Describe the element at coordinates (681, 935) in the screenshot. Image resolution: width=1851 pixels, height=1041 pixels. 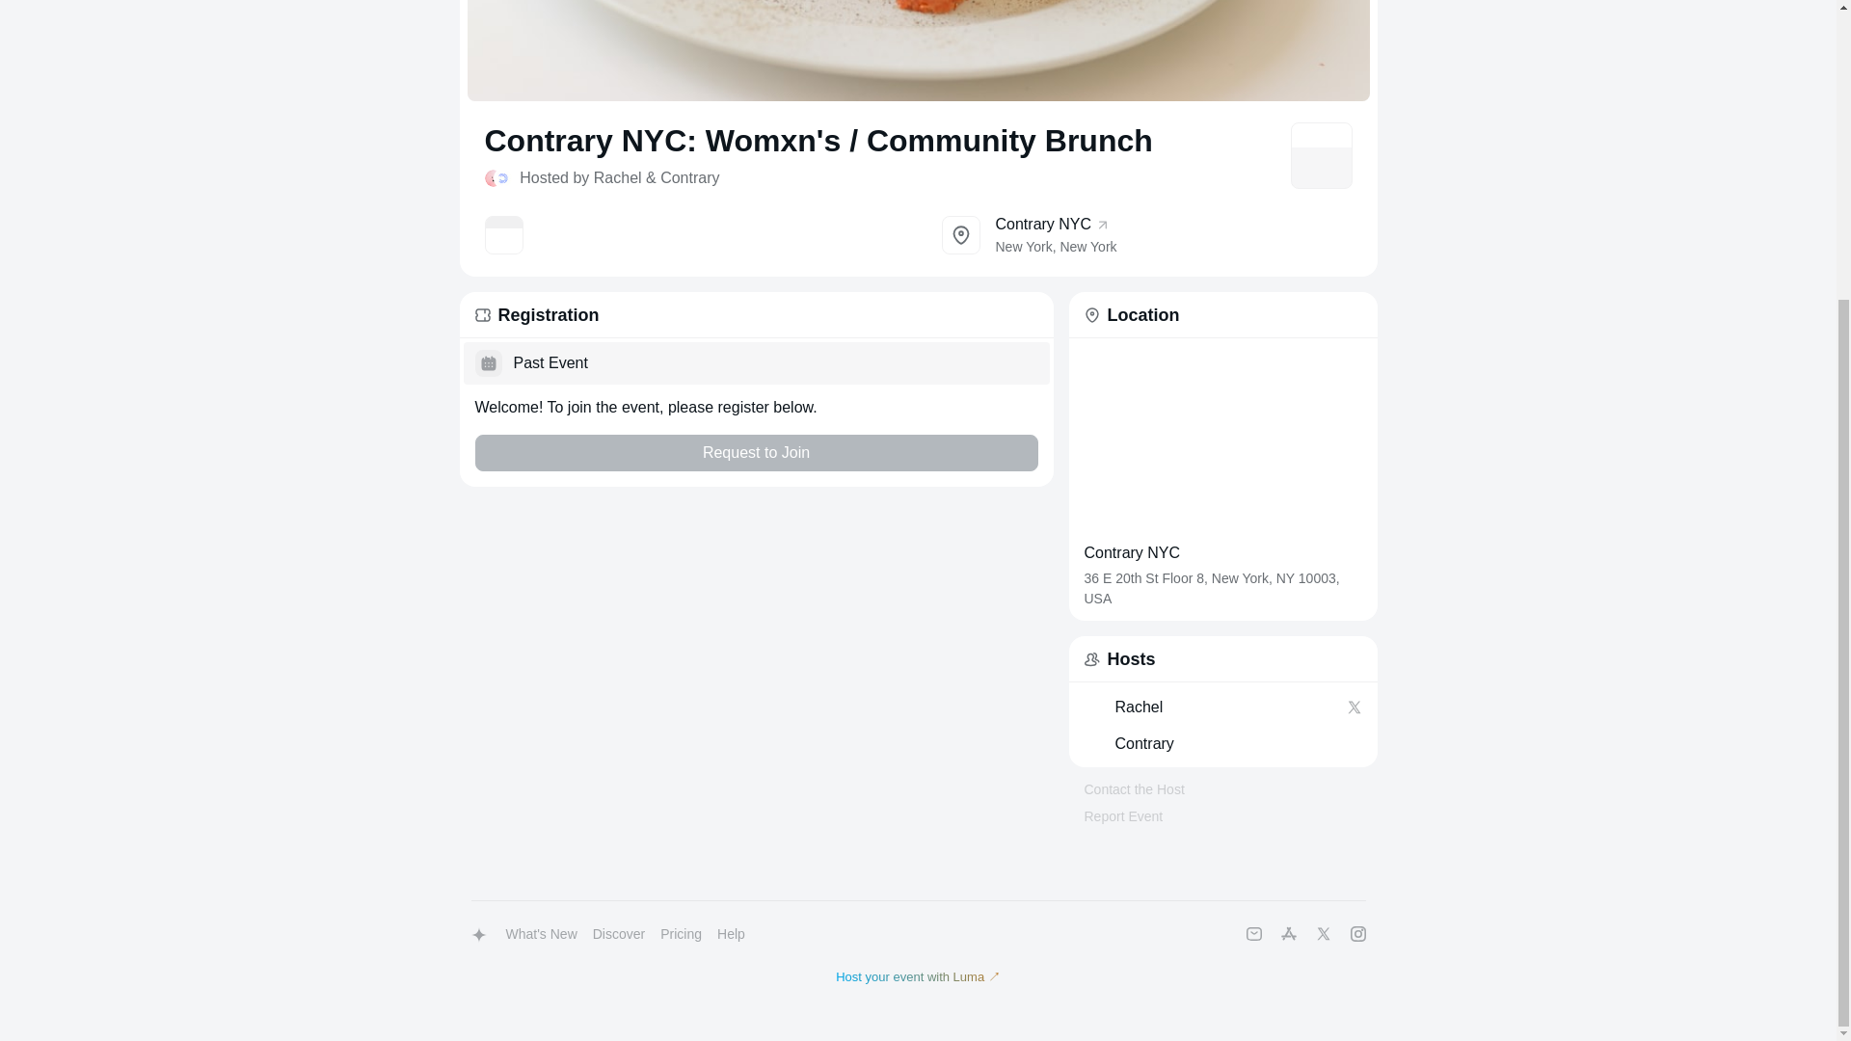
I see `Rachel` at that location.